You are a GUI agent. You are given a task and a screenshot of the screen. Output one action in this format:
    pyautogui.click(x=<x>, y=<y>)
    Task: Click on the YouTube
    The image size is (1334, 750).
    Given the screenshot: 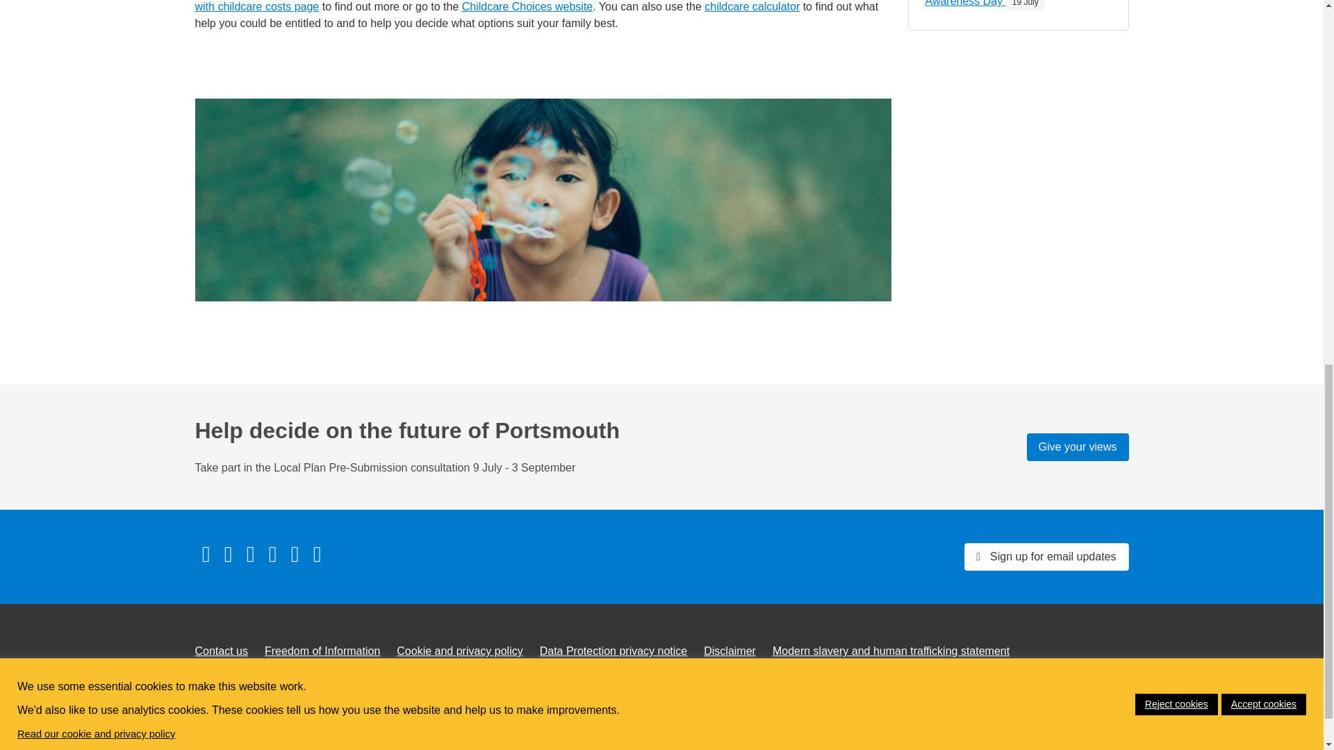 What is the action you would take?
    pyautogui.click(x=294, y=554)
    